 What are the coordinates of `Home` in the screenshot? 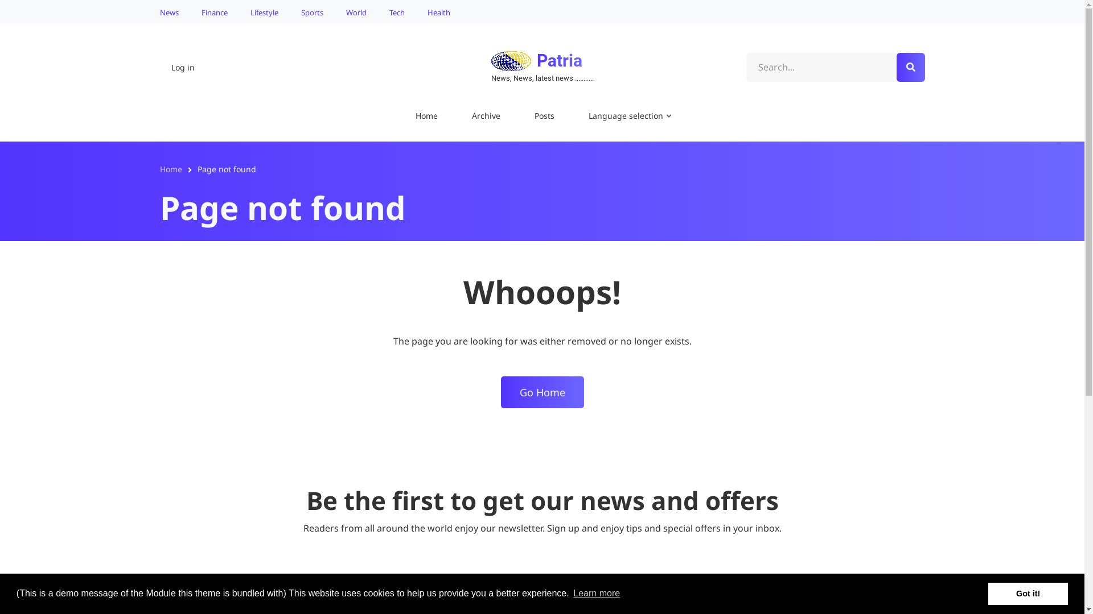 It's located at (171, 169).